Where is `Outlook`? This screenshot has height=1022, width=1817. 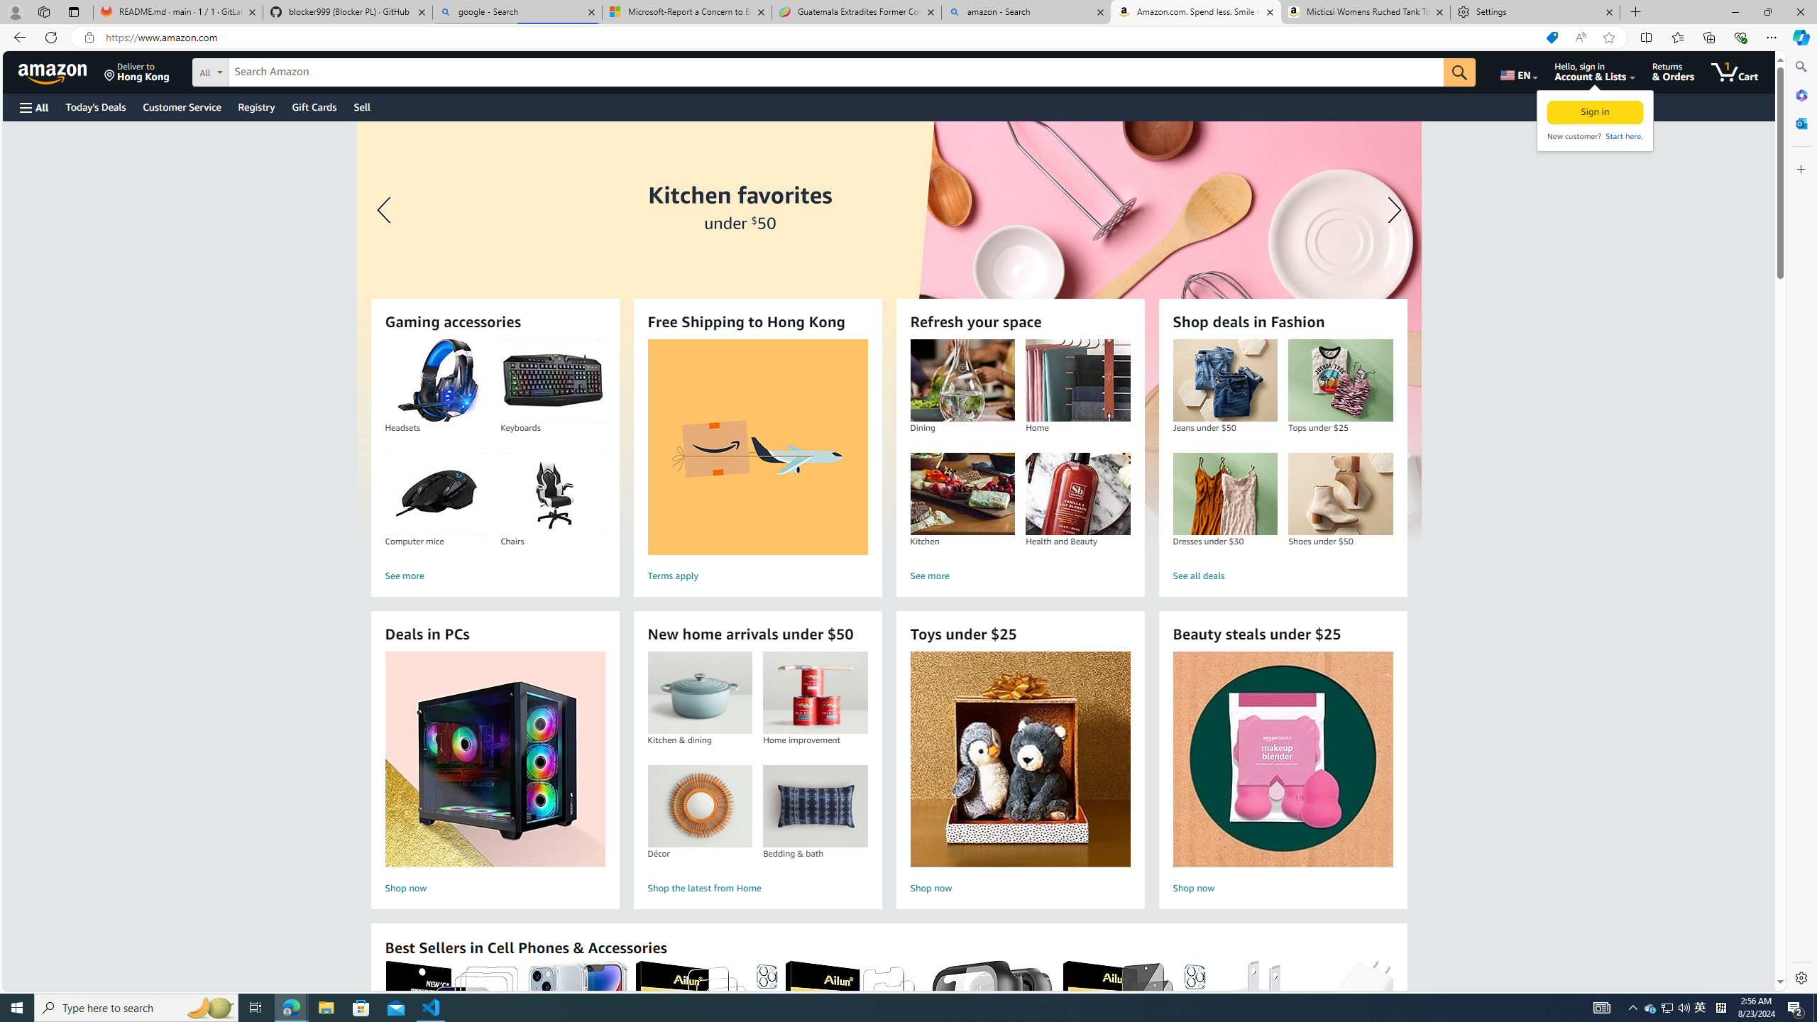 Outlook is located at coordinates (1800, 123).